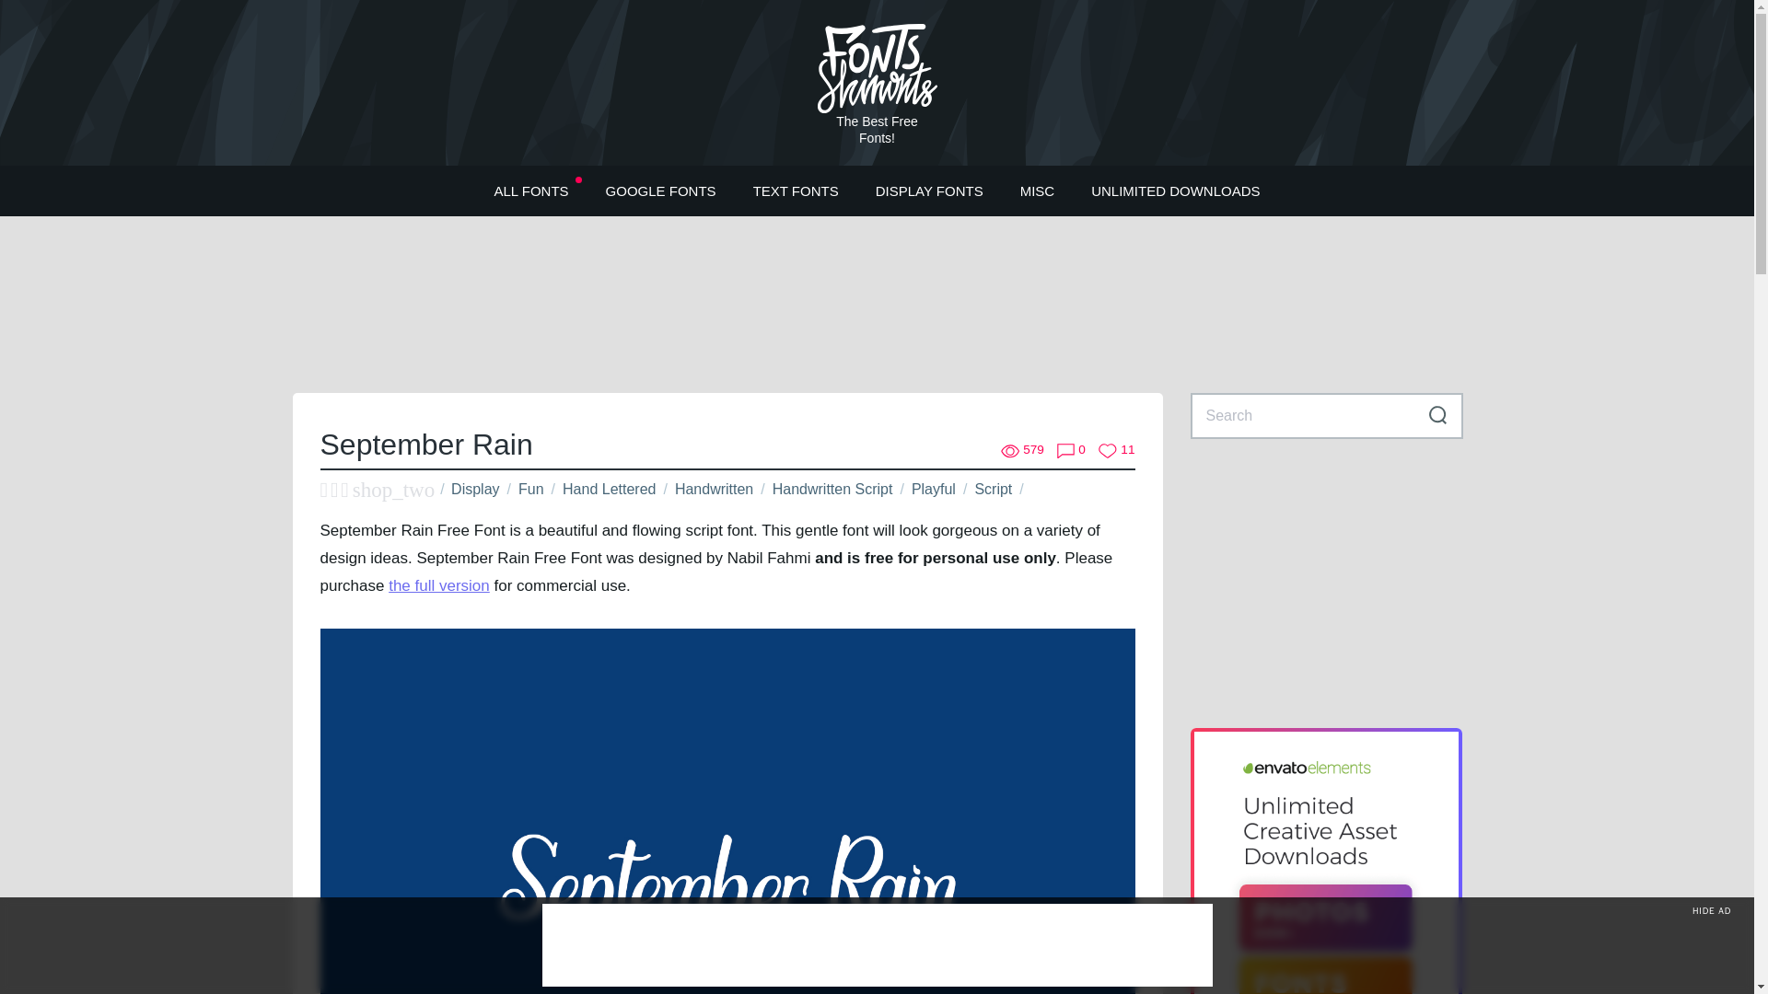 This screenshot has height=994, width=1768. I want to click on Script, so click(993, 490).